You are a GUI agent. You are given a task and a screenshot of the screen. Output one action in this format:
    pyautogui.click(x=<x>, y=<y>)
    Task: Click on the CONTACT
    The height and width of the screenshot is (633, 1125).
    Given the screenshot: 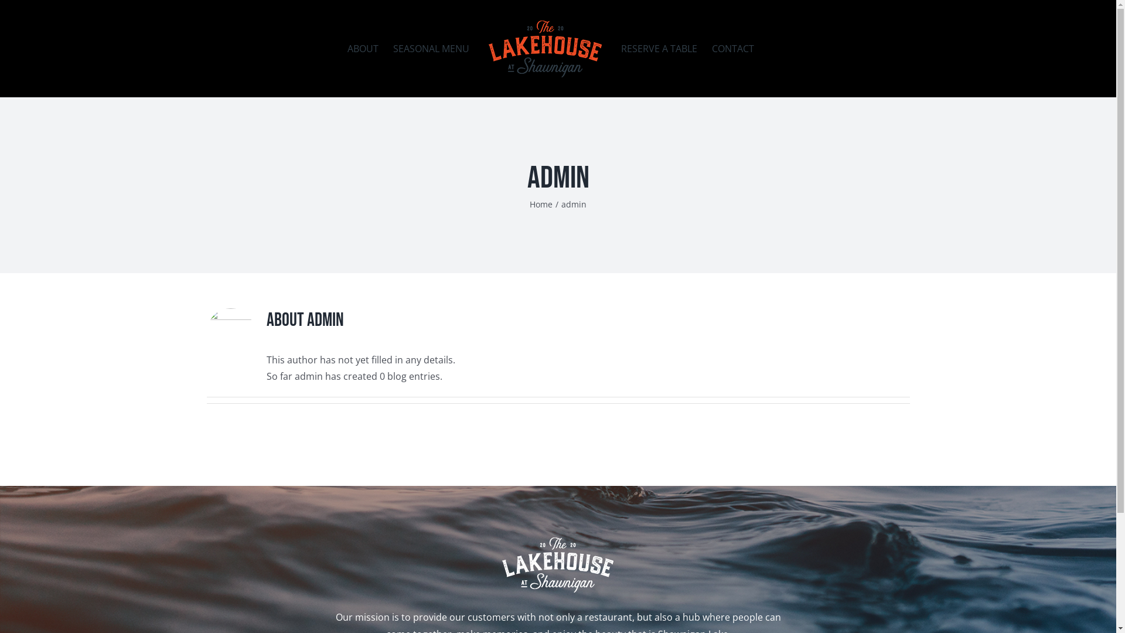 What is the action you would take?
    pyautogui.click(x=733, y=49)
    